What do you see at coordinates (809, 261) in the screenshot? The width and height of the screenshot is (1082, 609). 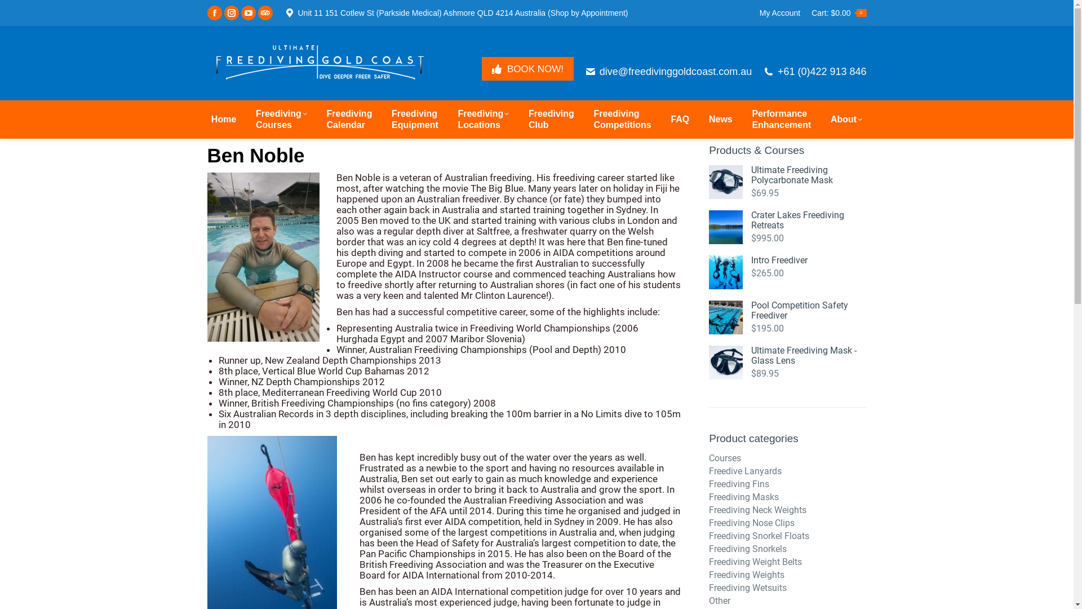 I see `Intro Freediver` at bounding box center [809, 261].